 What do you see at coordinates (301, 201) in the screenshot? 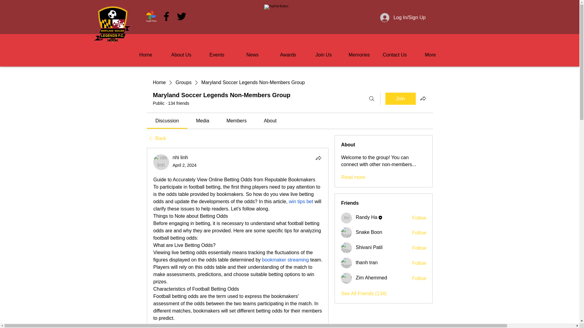
I see `win tips bet` at bounding box center [301, 201].